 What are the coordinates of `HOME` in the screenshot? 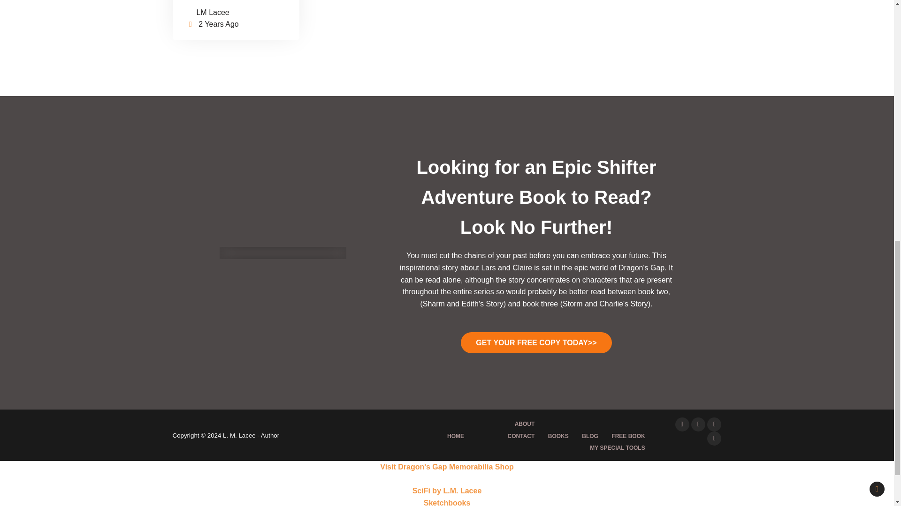 It's located at (455, 436).